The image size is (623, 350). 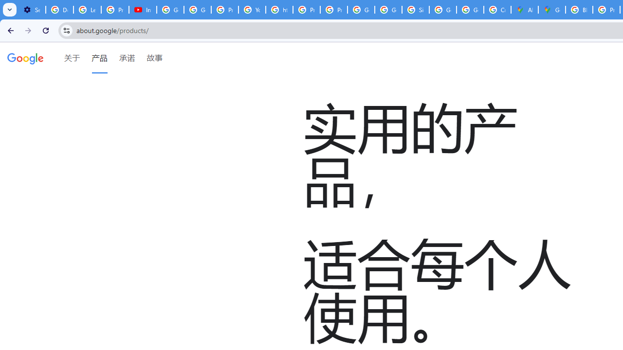 I want to click on Google Account Help, so click(x=170, y=10).